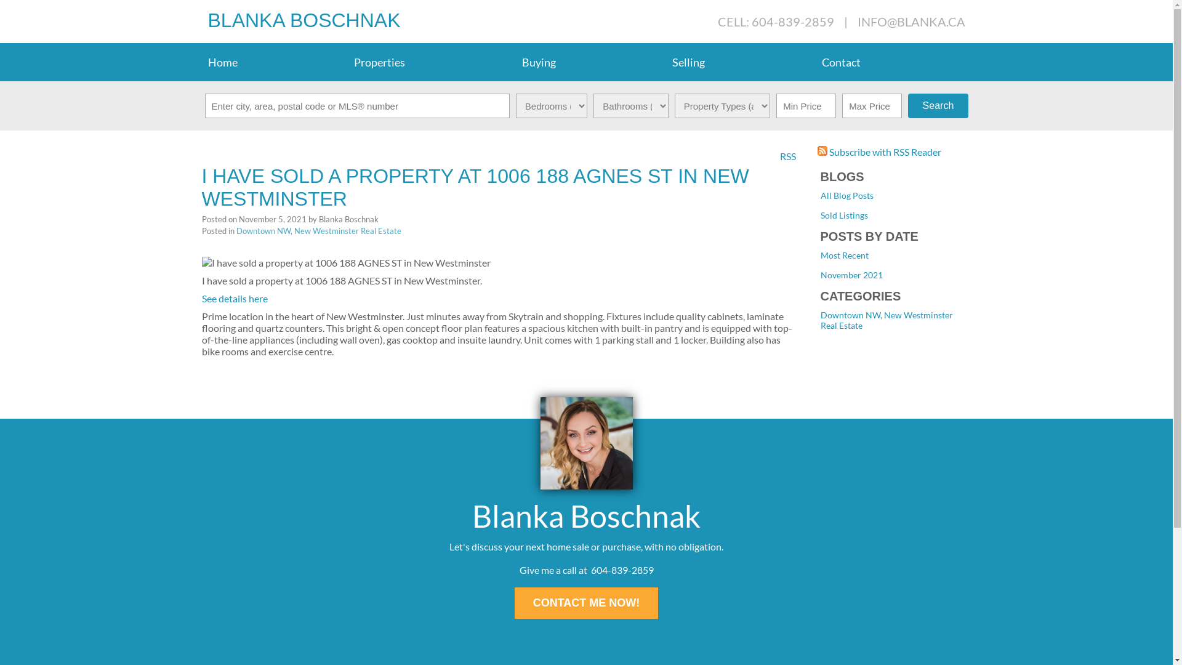  I want to click on RSS, so click(788, 155).